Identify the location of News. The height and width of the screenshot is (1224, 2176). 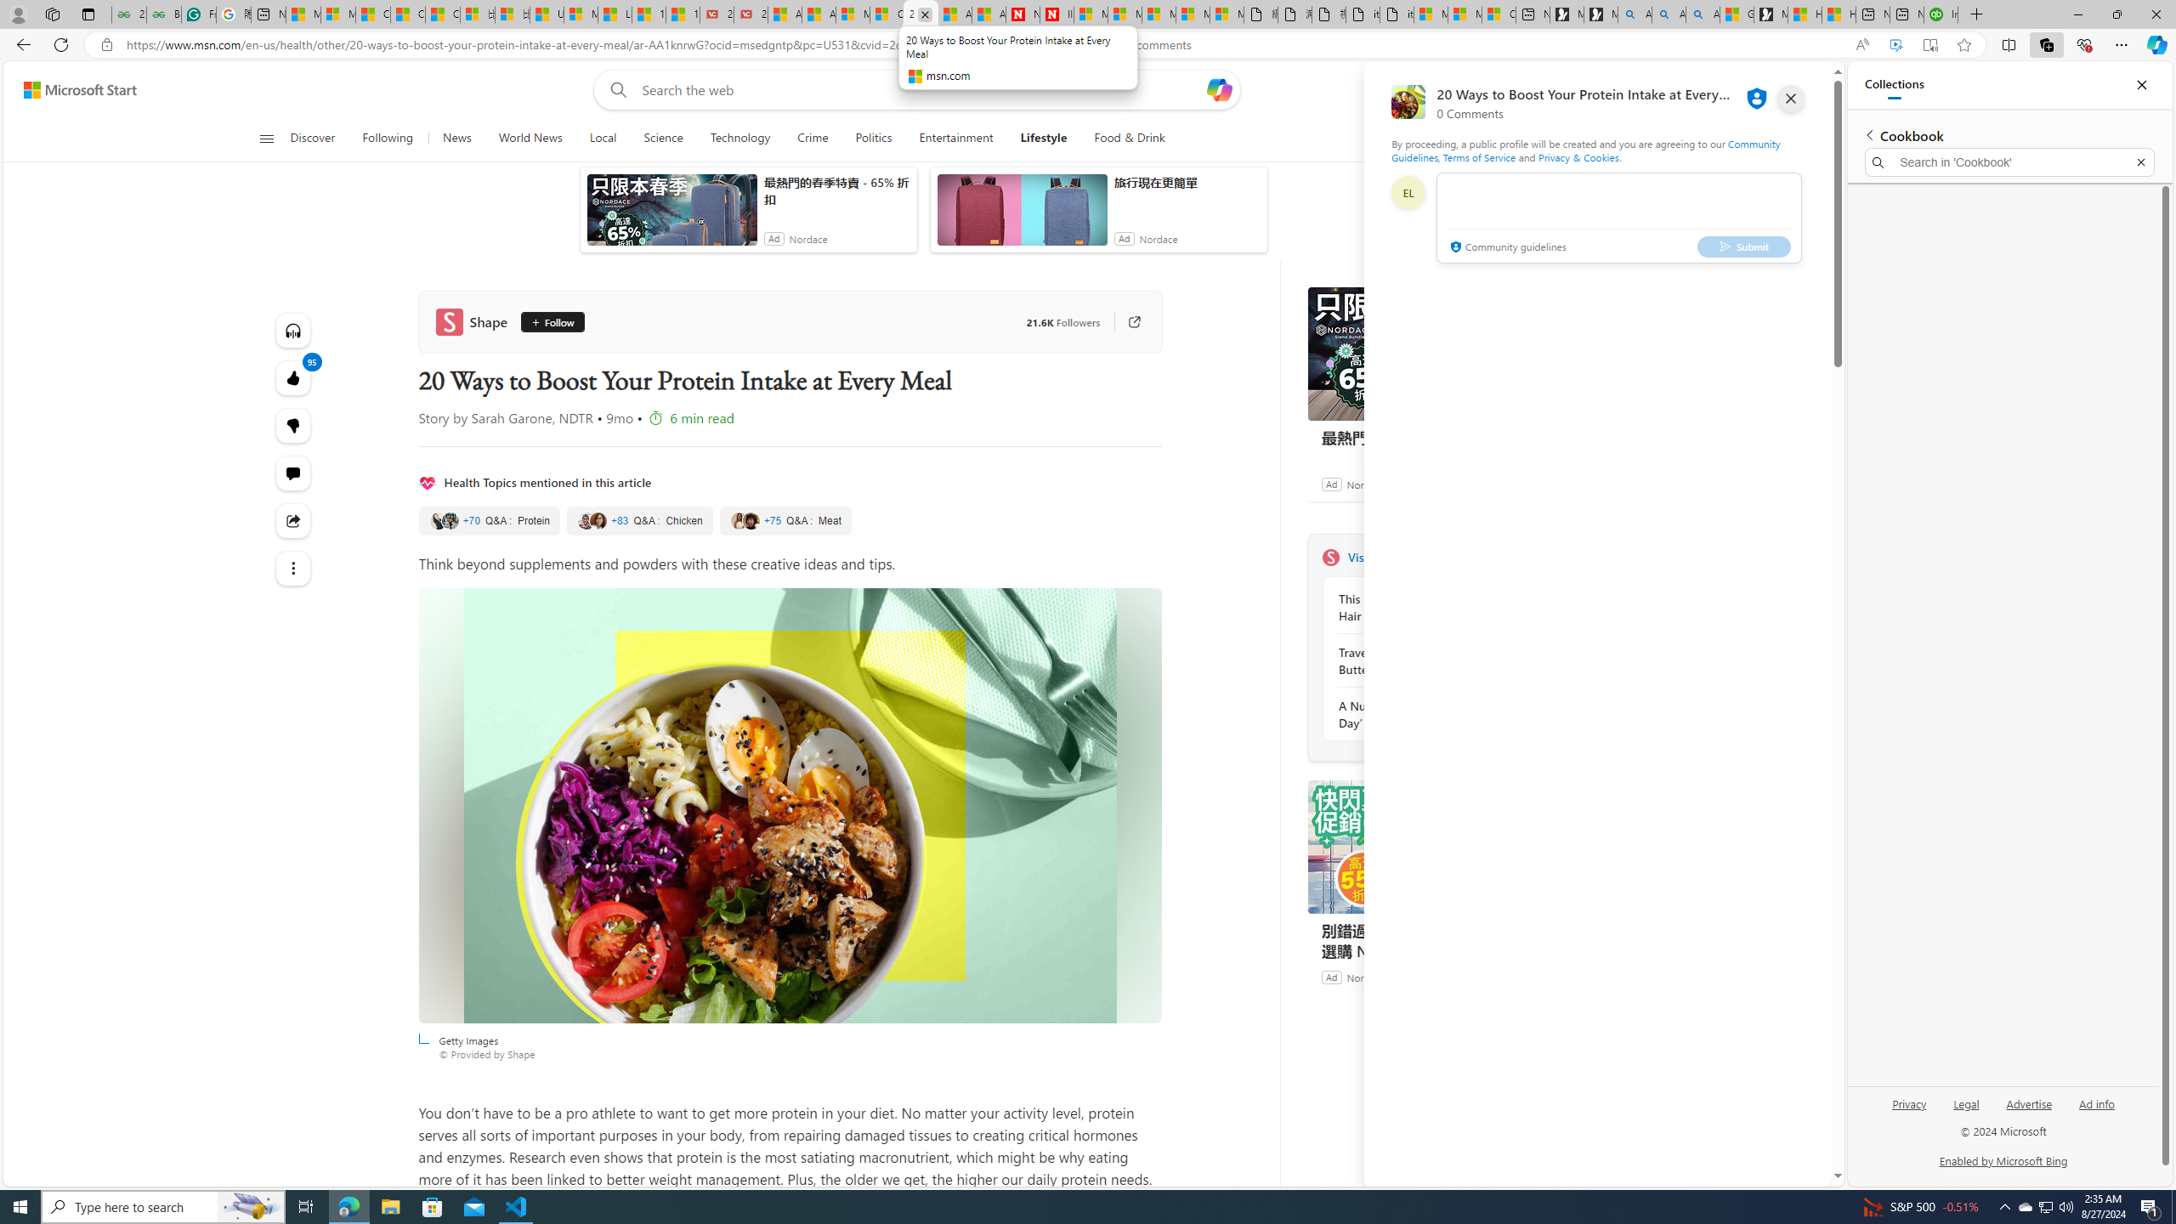
(456, 139).